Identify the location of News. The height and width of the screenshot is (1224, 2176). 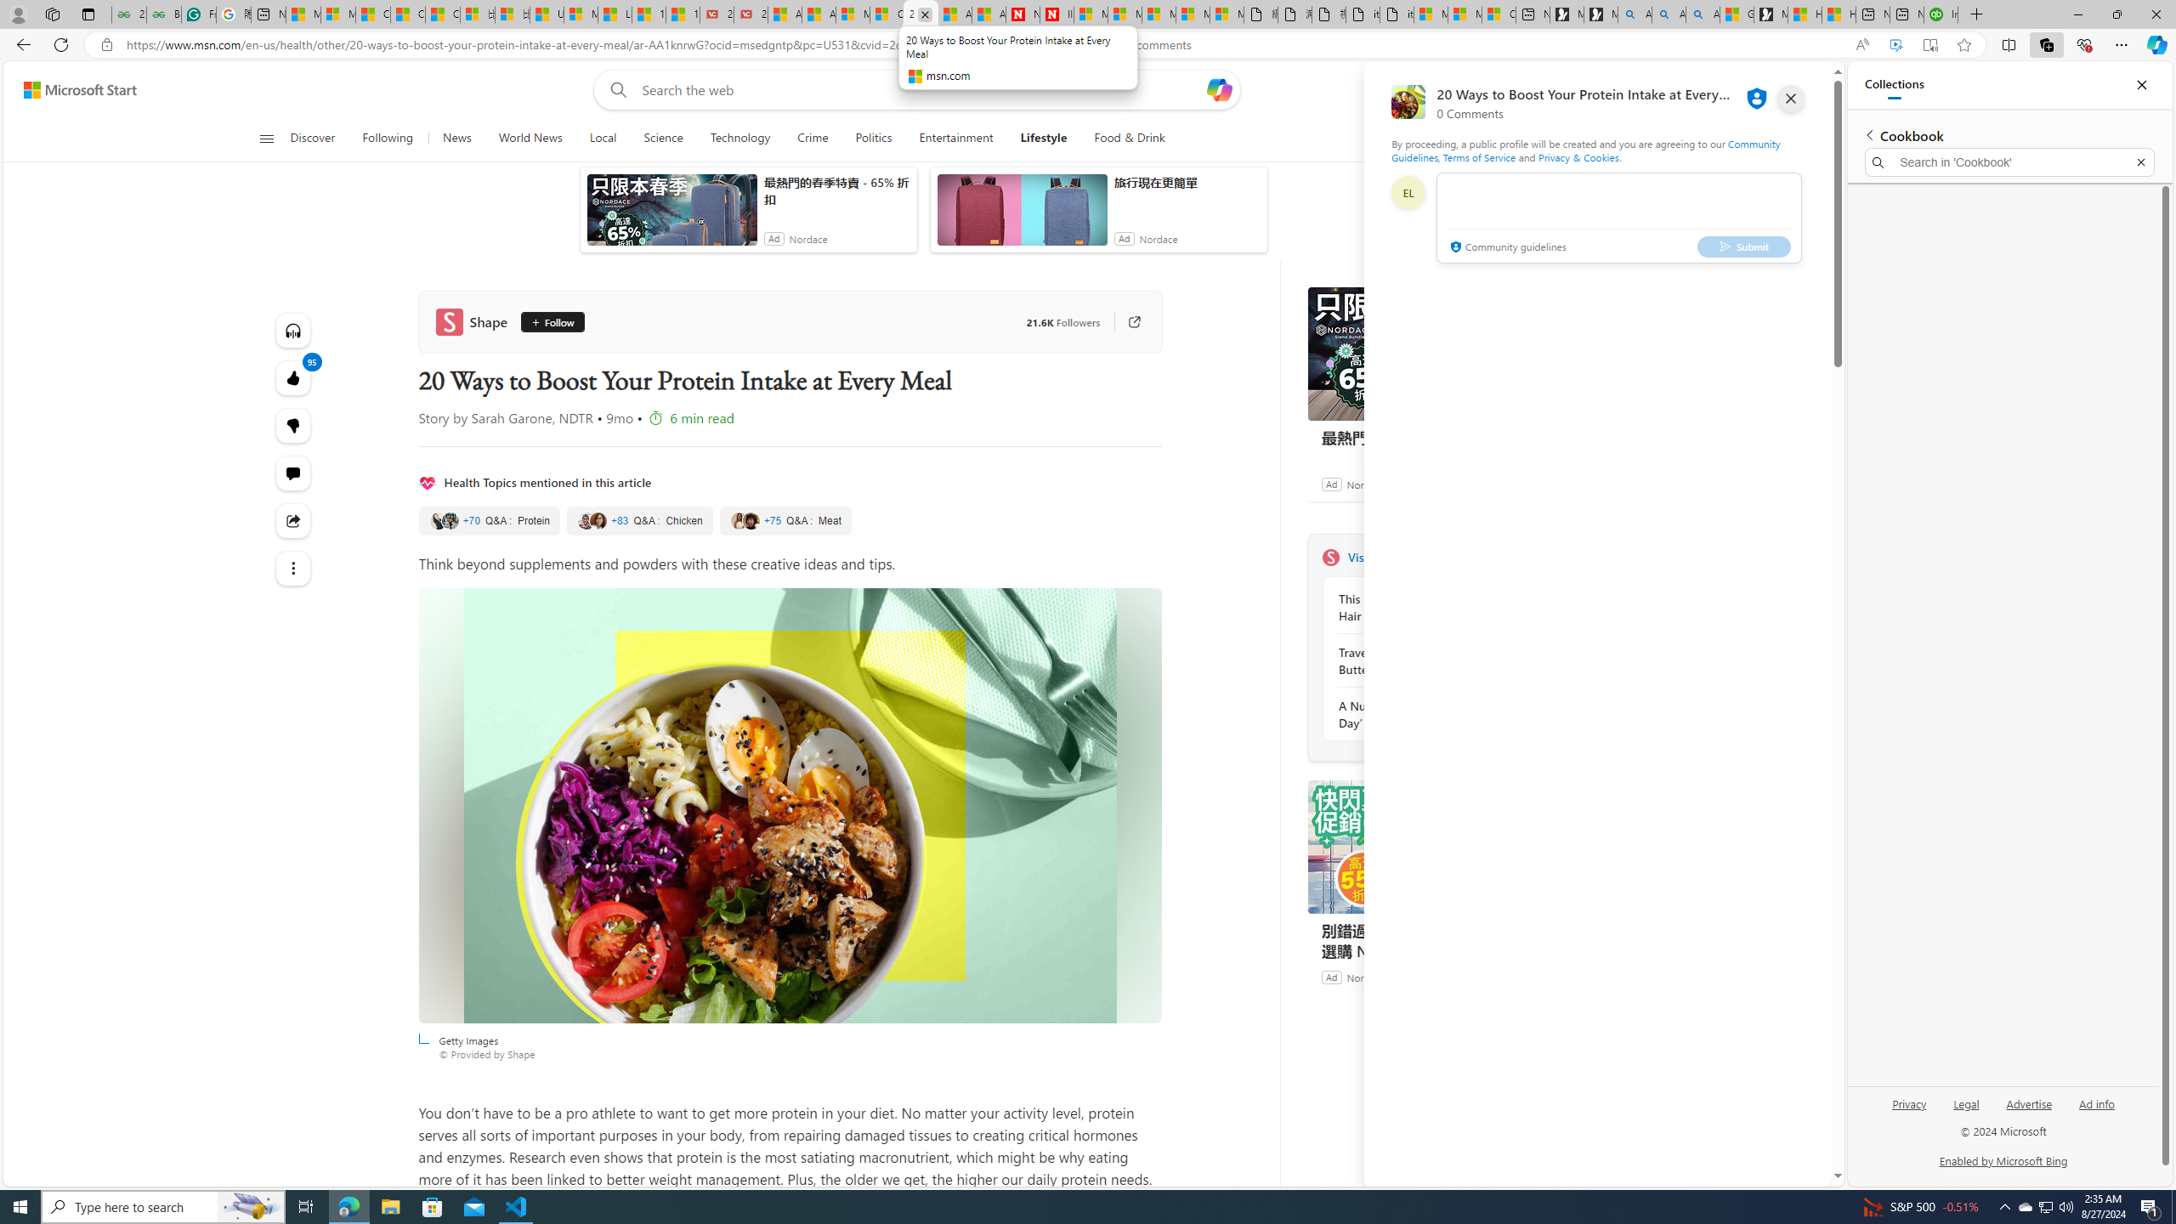
(456, 139).